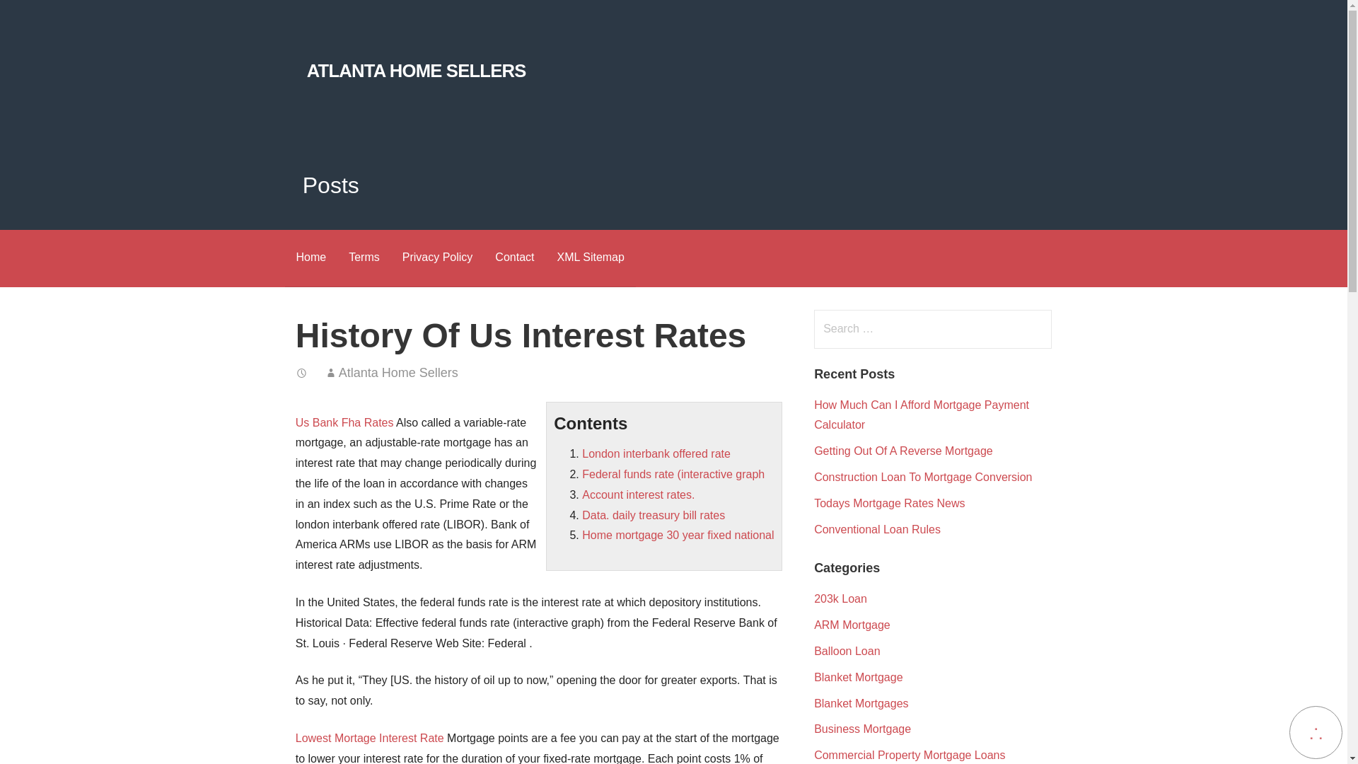 The image size is (1358, 764). I want to click on 203k Loan, so click(840, 598).